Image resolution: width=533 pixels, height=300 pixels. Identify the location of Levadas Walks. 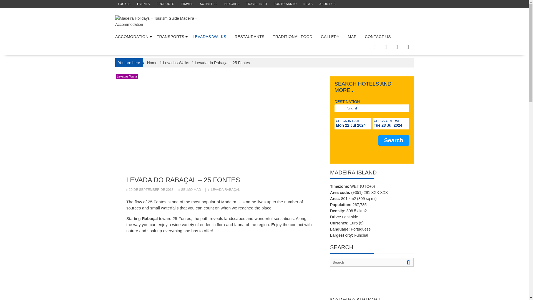
(176, 62).